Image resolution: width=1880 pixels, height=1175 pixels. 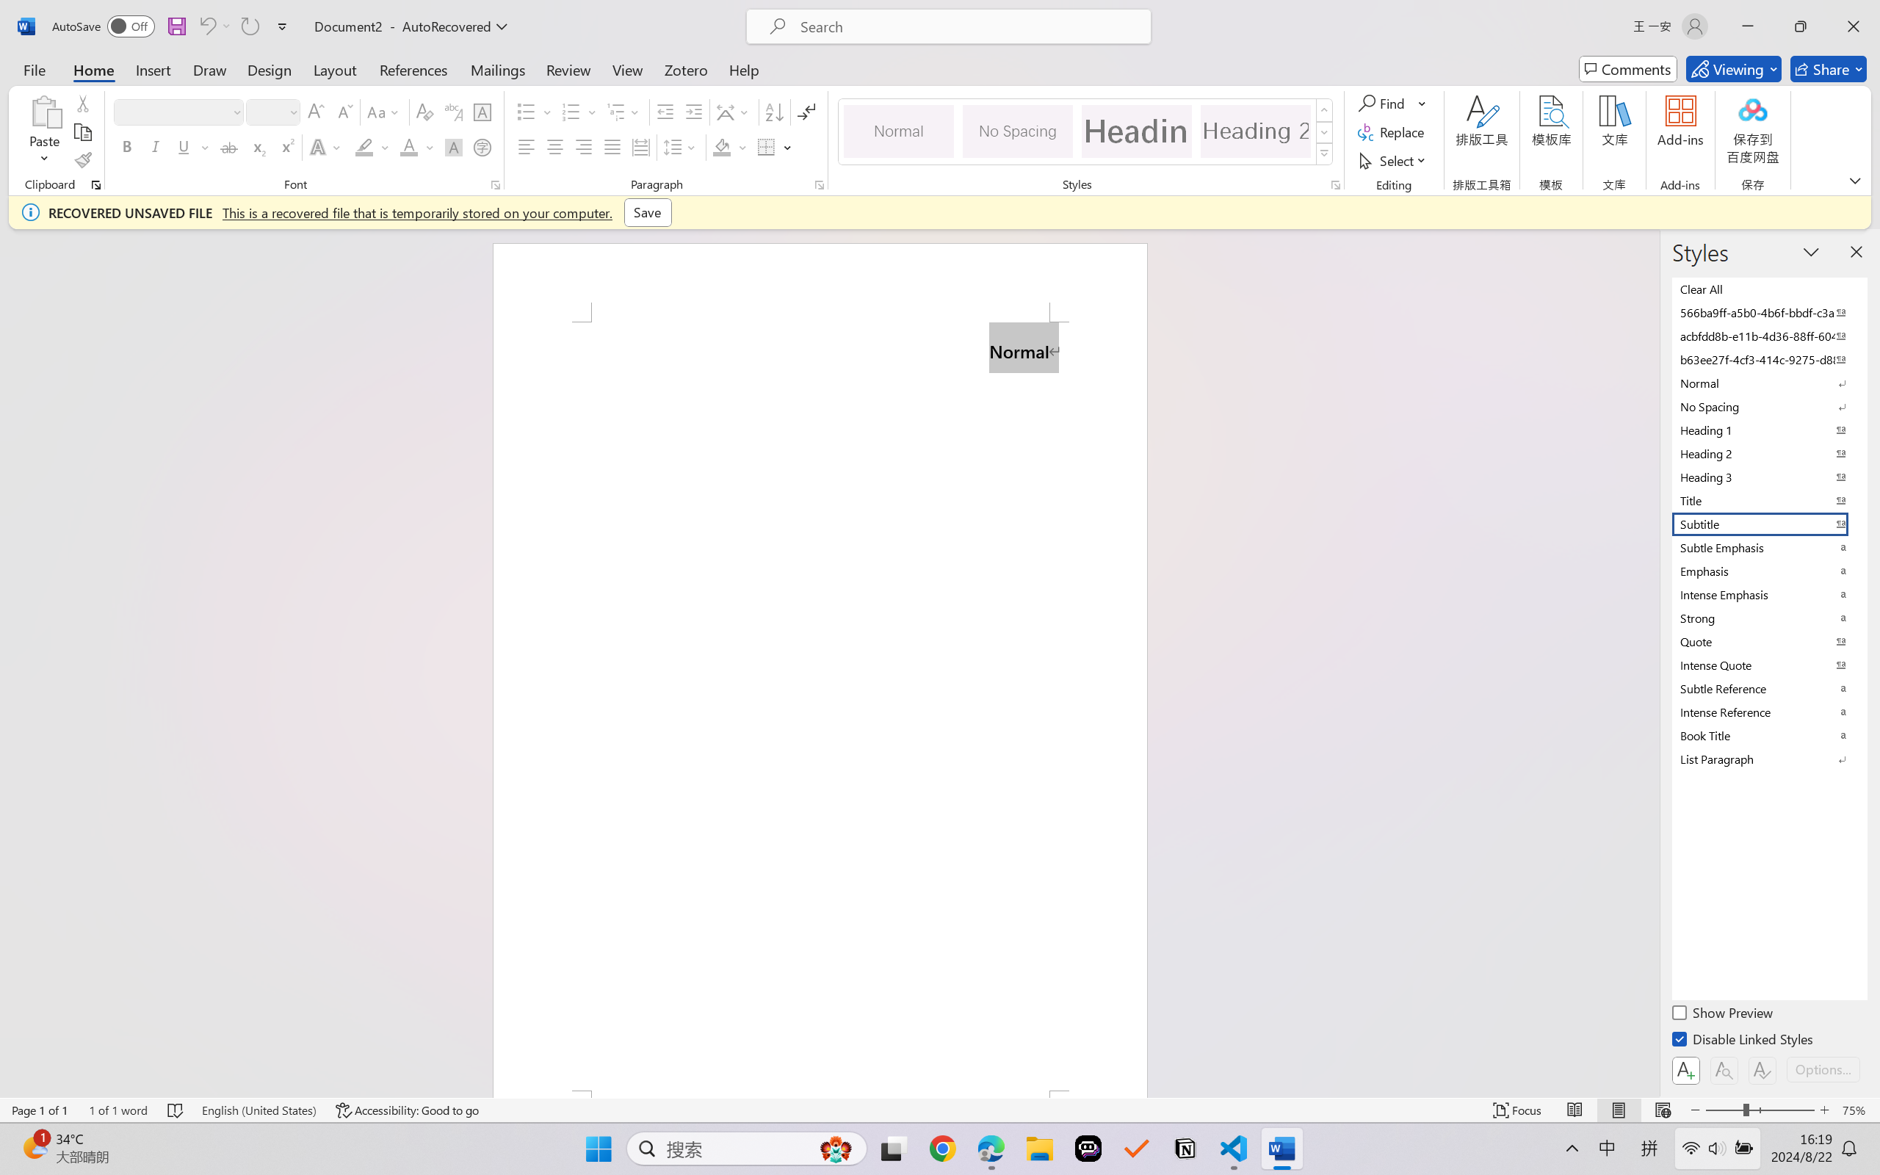 What do you see at coordinates (40, 1110) in the screenshot?
I see `Page Number Page 1 of 1` at bounding box center [40, 1110].